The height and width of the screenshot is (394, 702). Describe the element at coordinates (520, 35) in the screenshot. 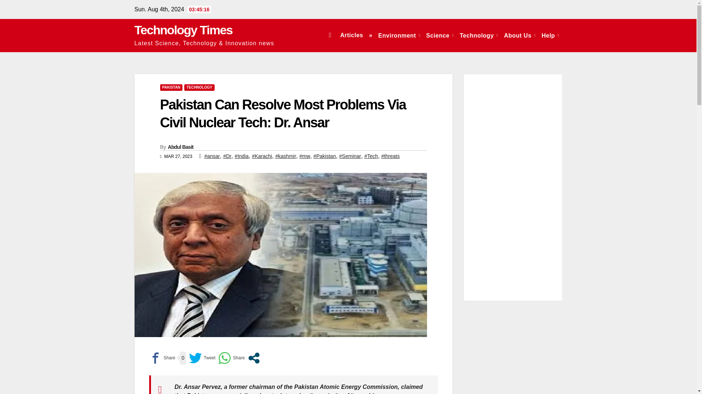

I see `About Us` at that location.